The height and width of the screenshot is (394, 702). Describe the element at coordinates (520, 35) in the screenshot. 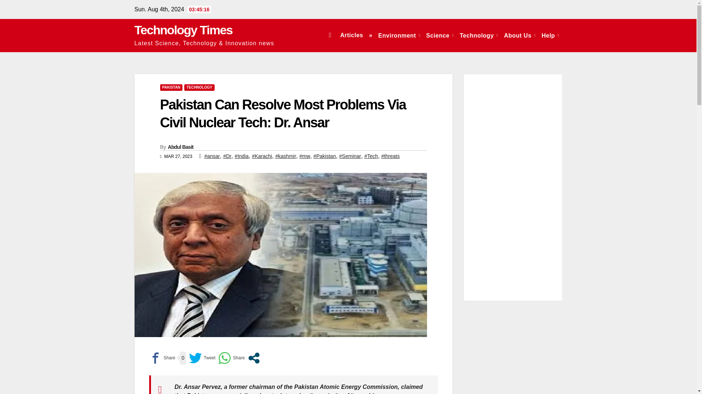

I see `About Us` at that location.